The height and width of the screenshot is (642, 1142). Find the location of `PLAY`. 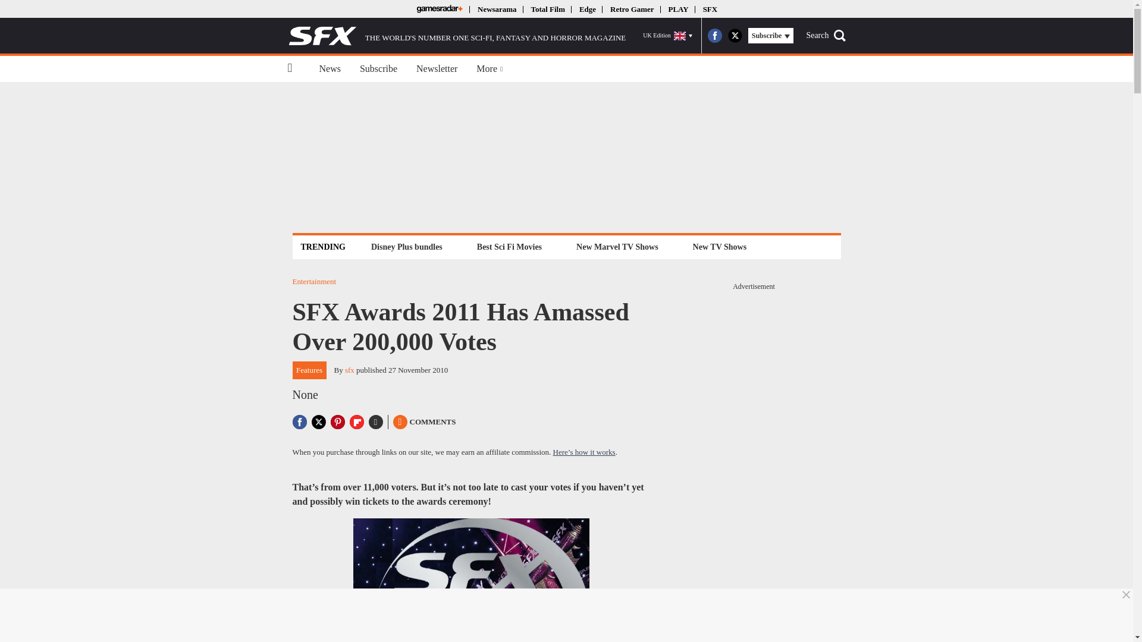

PLAY is located at coordinates (678, 8).